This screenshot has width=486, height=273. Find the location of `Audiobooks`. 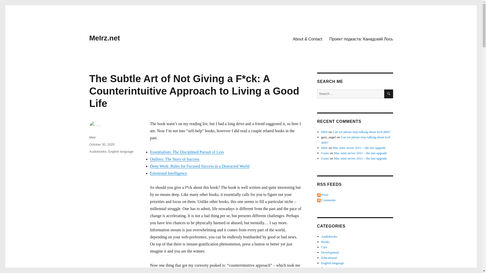

Audiobooks is located at coordinates (329, 236).